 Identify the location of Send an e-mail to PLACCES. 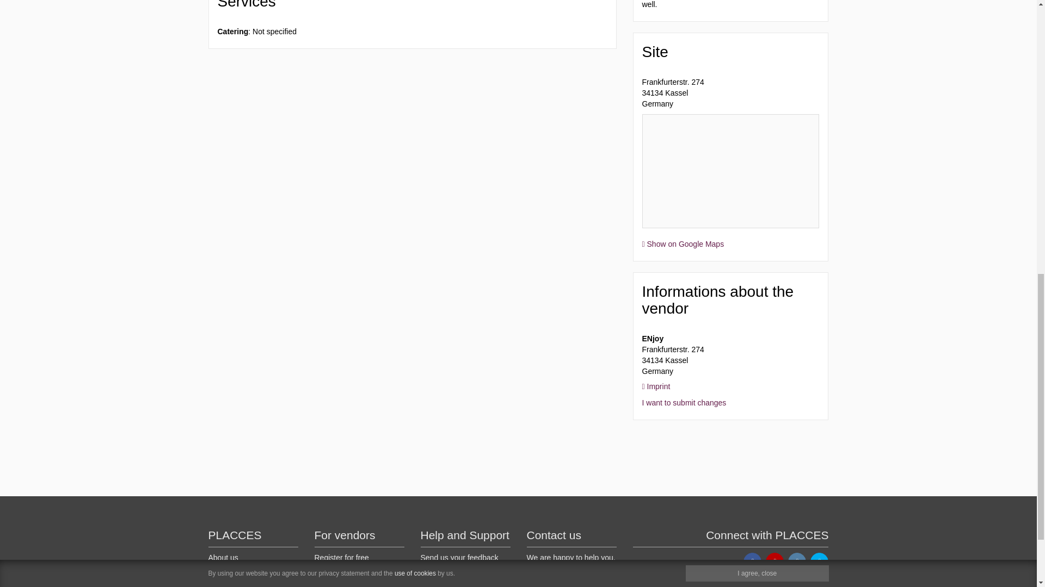
(536, 584).